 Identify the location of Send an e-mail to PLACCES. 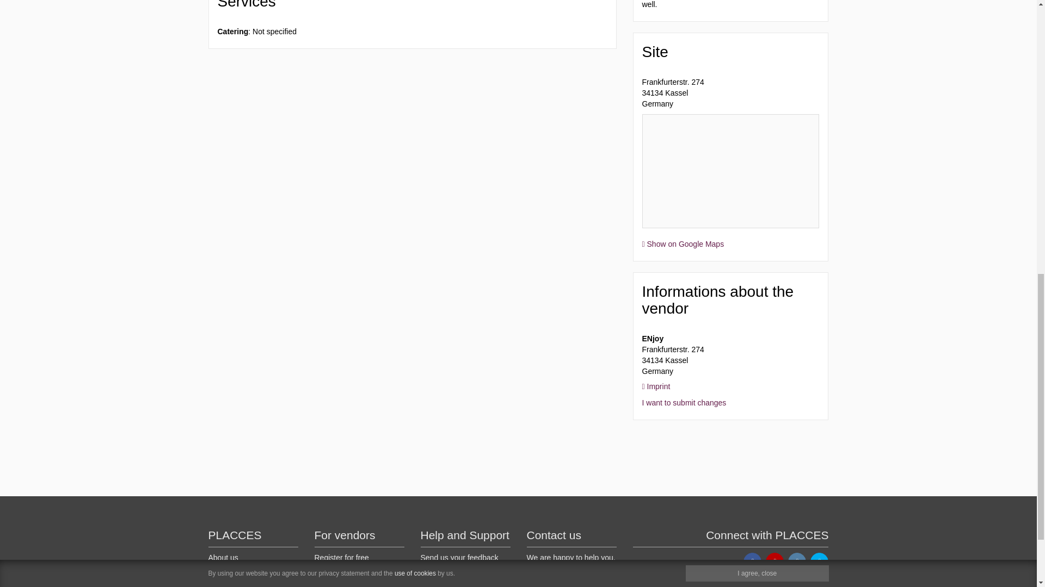
(536, 584).